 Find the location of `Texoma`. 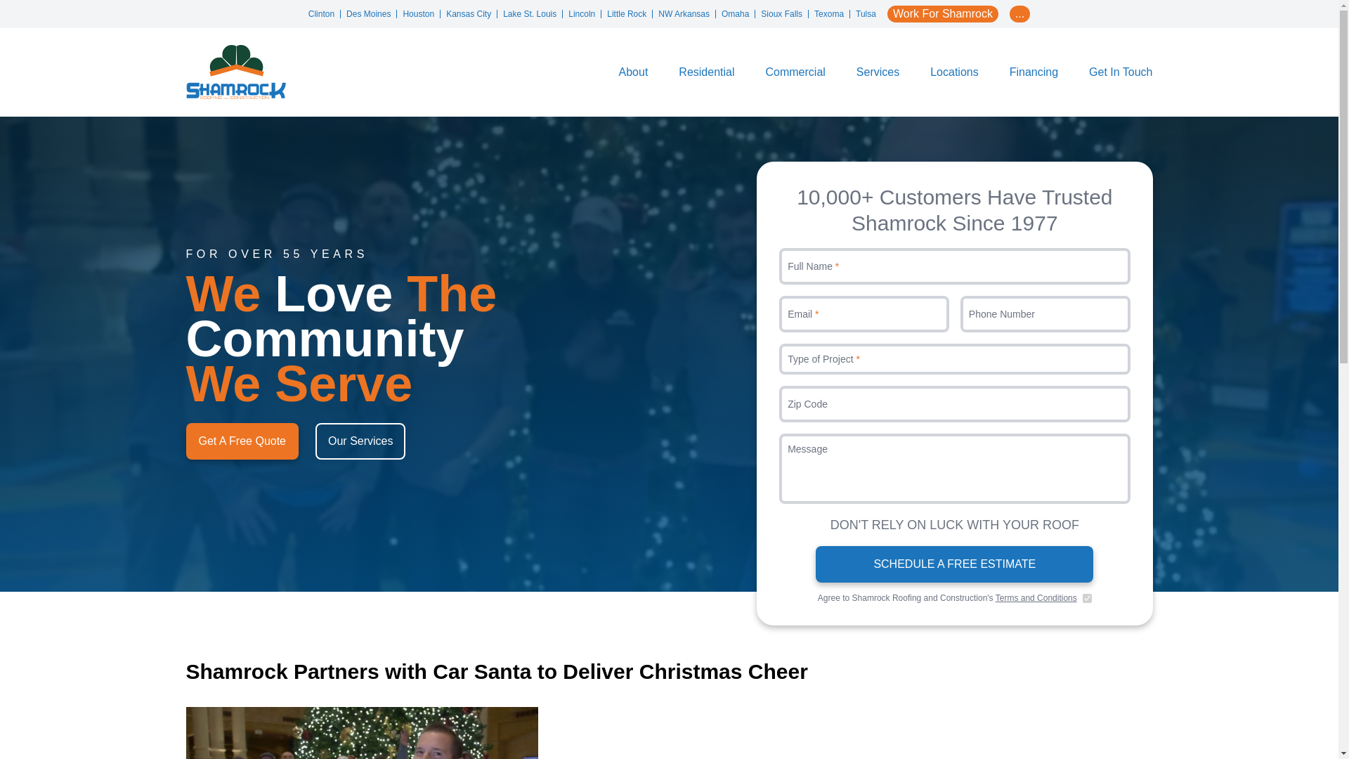

Texoma is located at coordinates (832, 14).